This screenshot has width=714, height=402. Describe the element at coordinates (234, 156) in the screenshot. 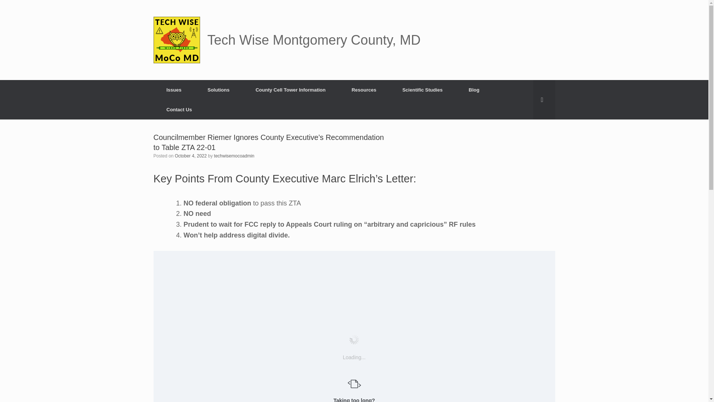

I see `techwisemocoadmin` at that location.